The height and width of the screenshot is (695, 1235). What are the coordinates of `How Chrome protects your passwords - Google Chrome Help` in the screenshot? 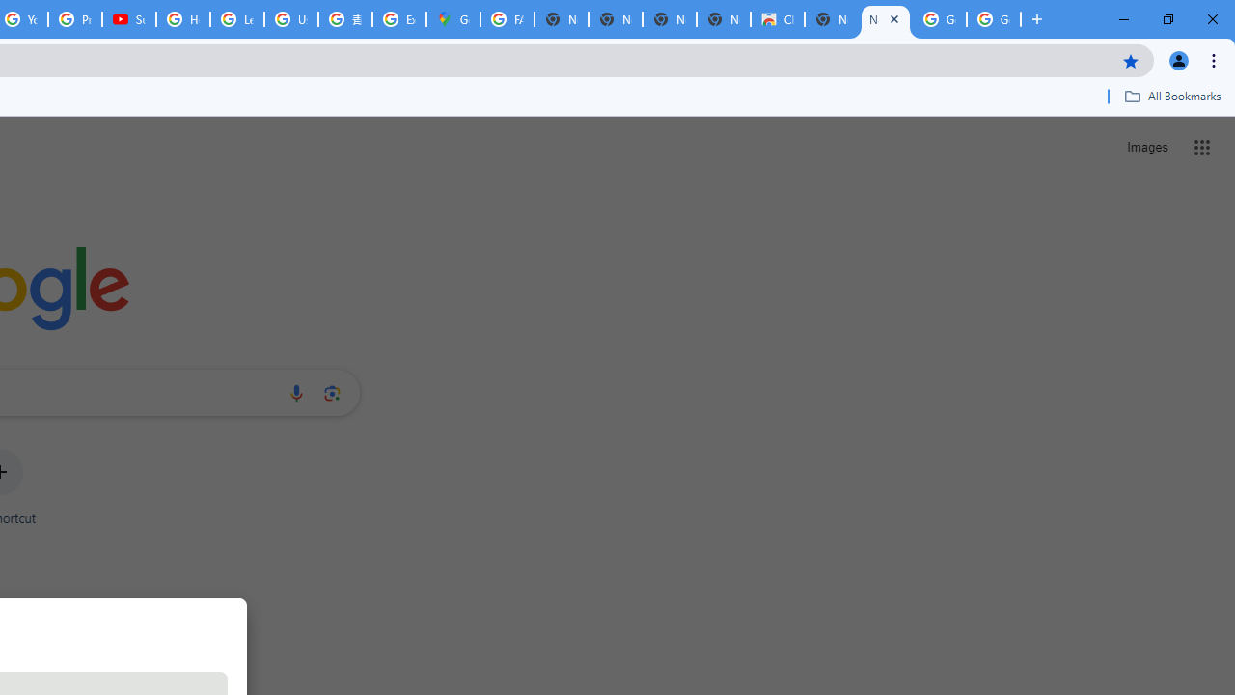 It's located at (183, 19).